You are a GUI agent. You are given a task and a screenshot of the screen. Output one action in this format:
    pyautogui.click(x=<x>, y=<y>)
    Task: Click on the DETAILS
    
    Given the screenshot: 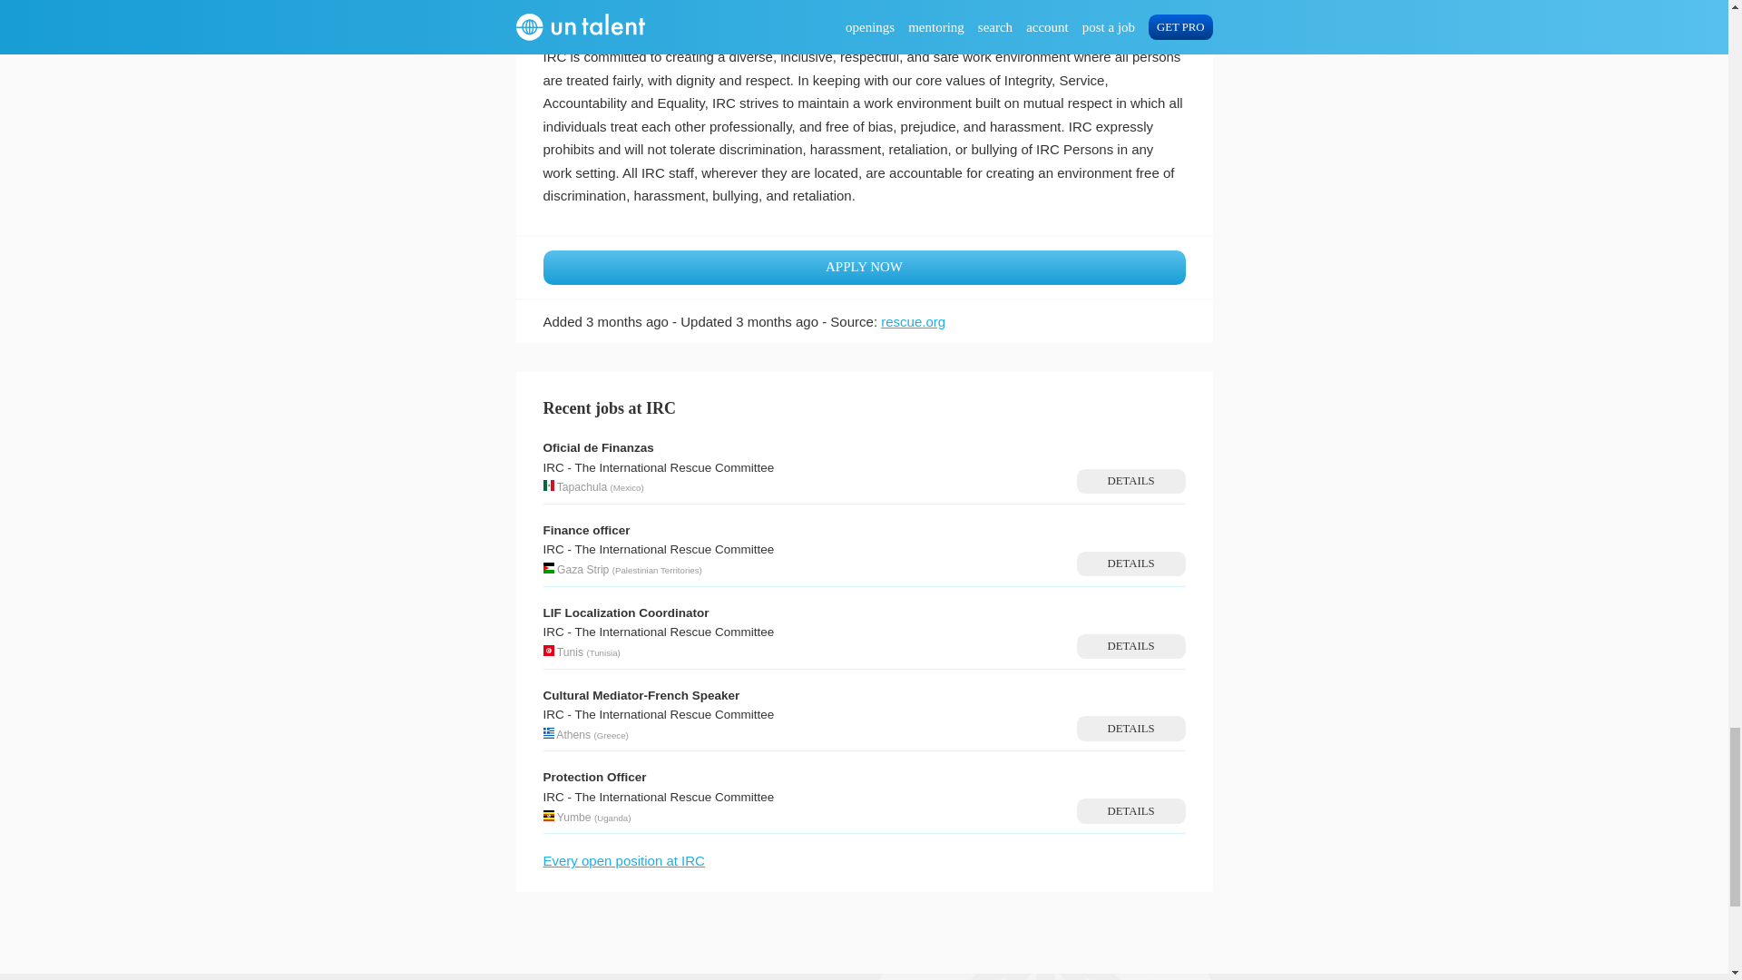 What is the action you would take?
    pyautogui.click(x=1130, y=564)
    